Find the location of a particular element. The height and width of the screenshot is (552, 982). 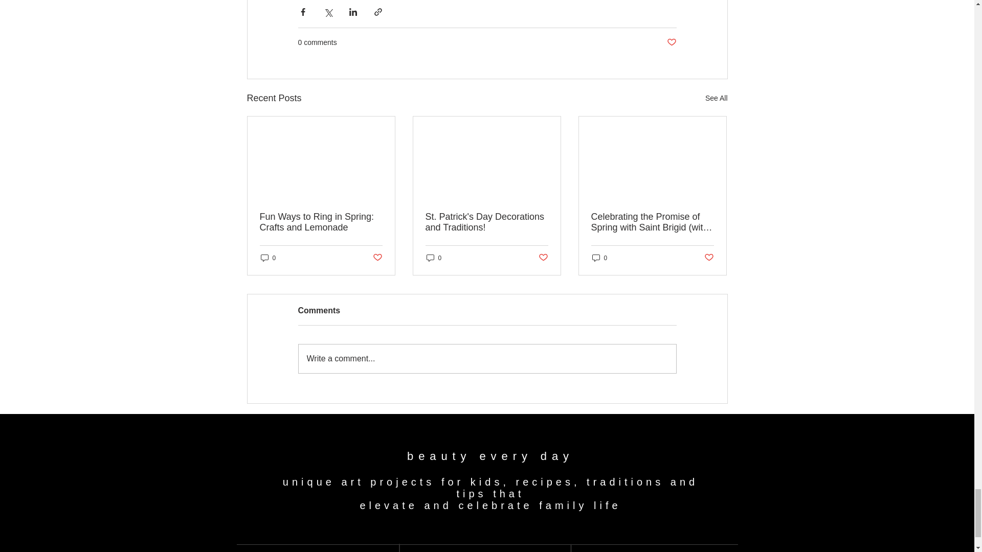

See All is located at coordinates (716, 98).